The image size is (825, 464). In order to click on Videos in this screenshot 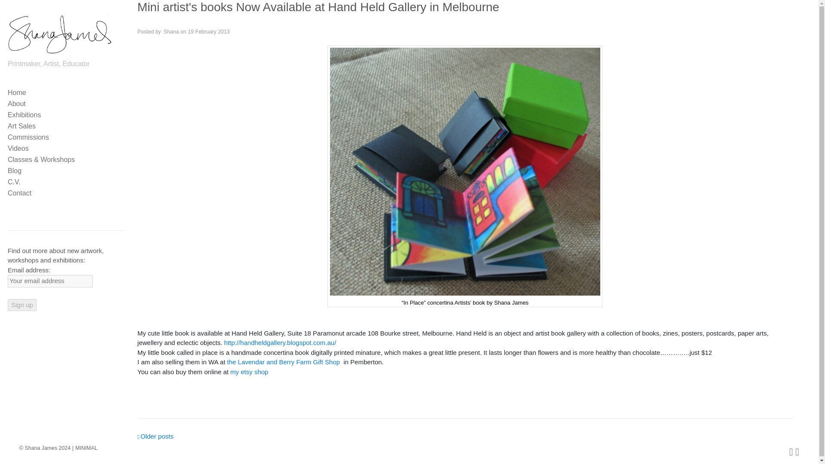, I will do `click(65, 149)`.